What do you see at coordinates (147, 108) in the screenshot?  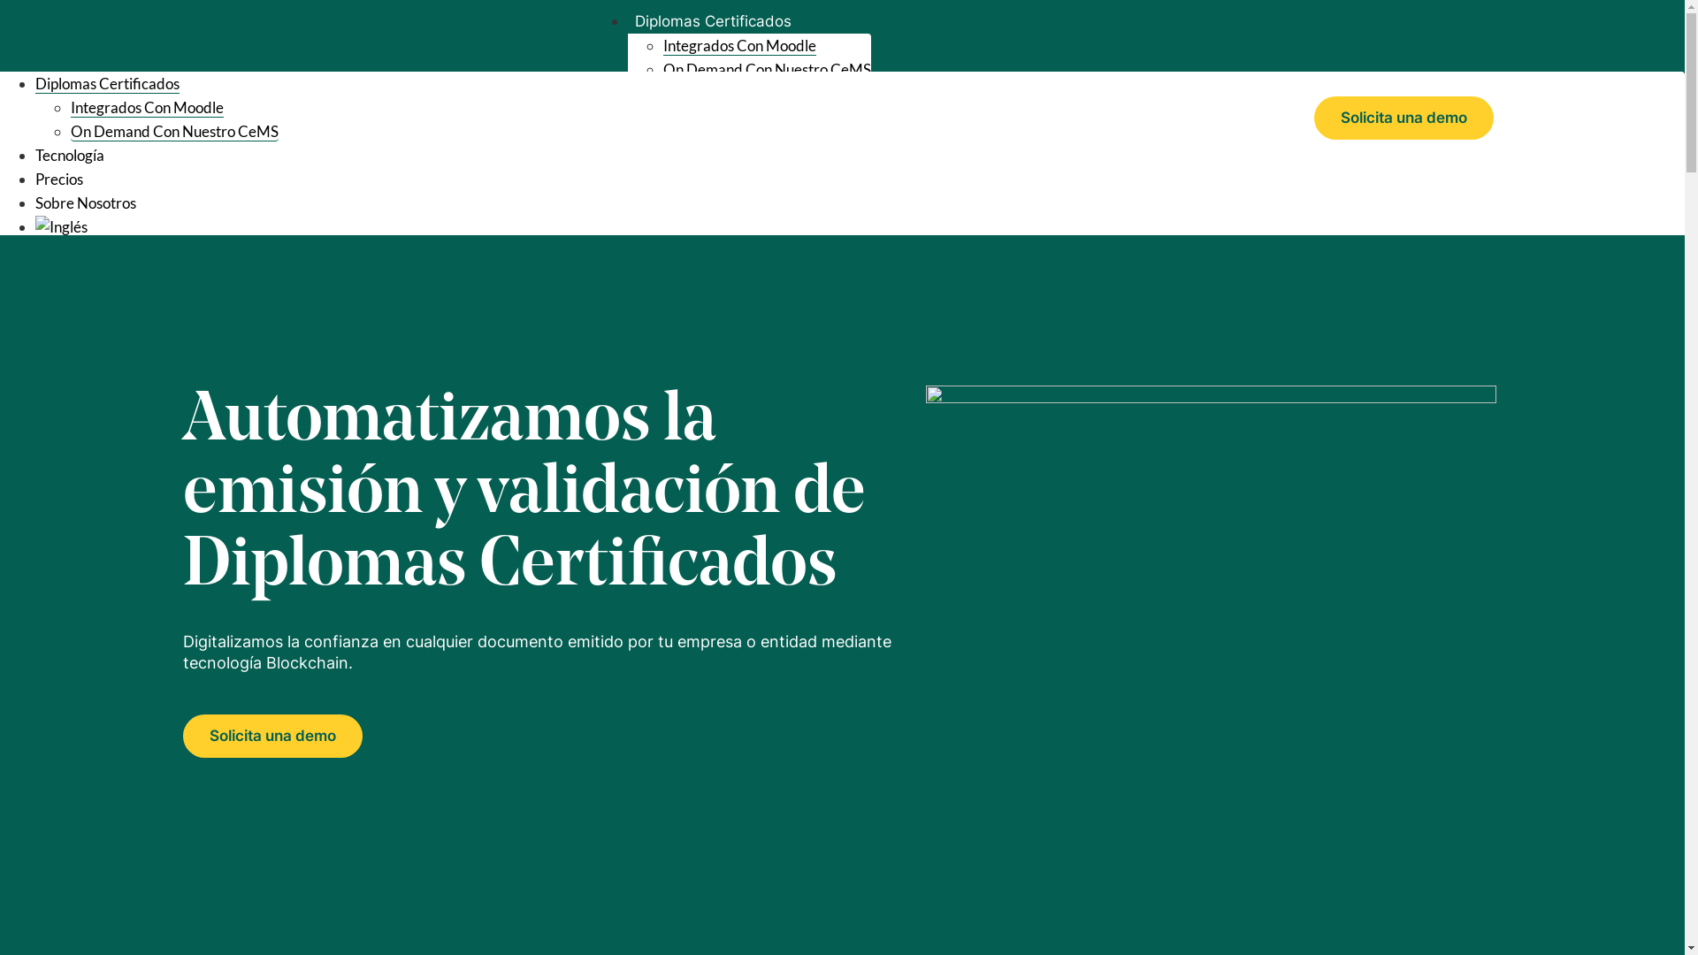 I see `Integrados Con Moodle` at bounding box center [147, 108].